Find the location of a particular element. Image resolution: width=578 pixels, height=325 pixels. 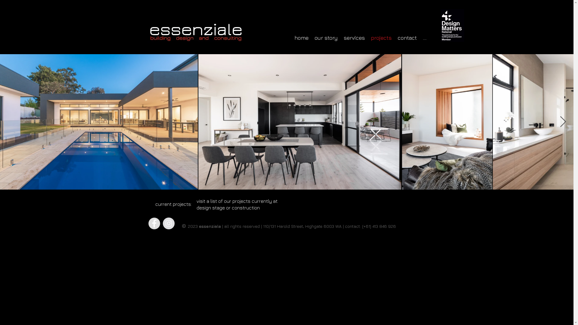

home is located at coordinates (302, 38).